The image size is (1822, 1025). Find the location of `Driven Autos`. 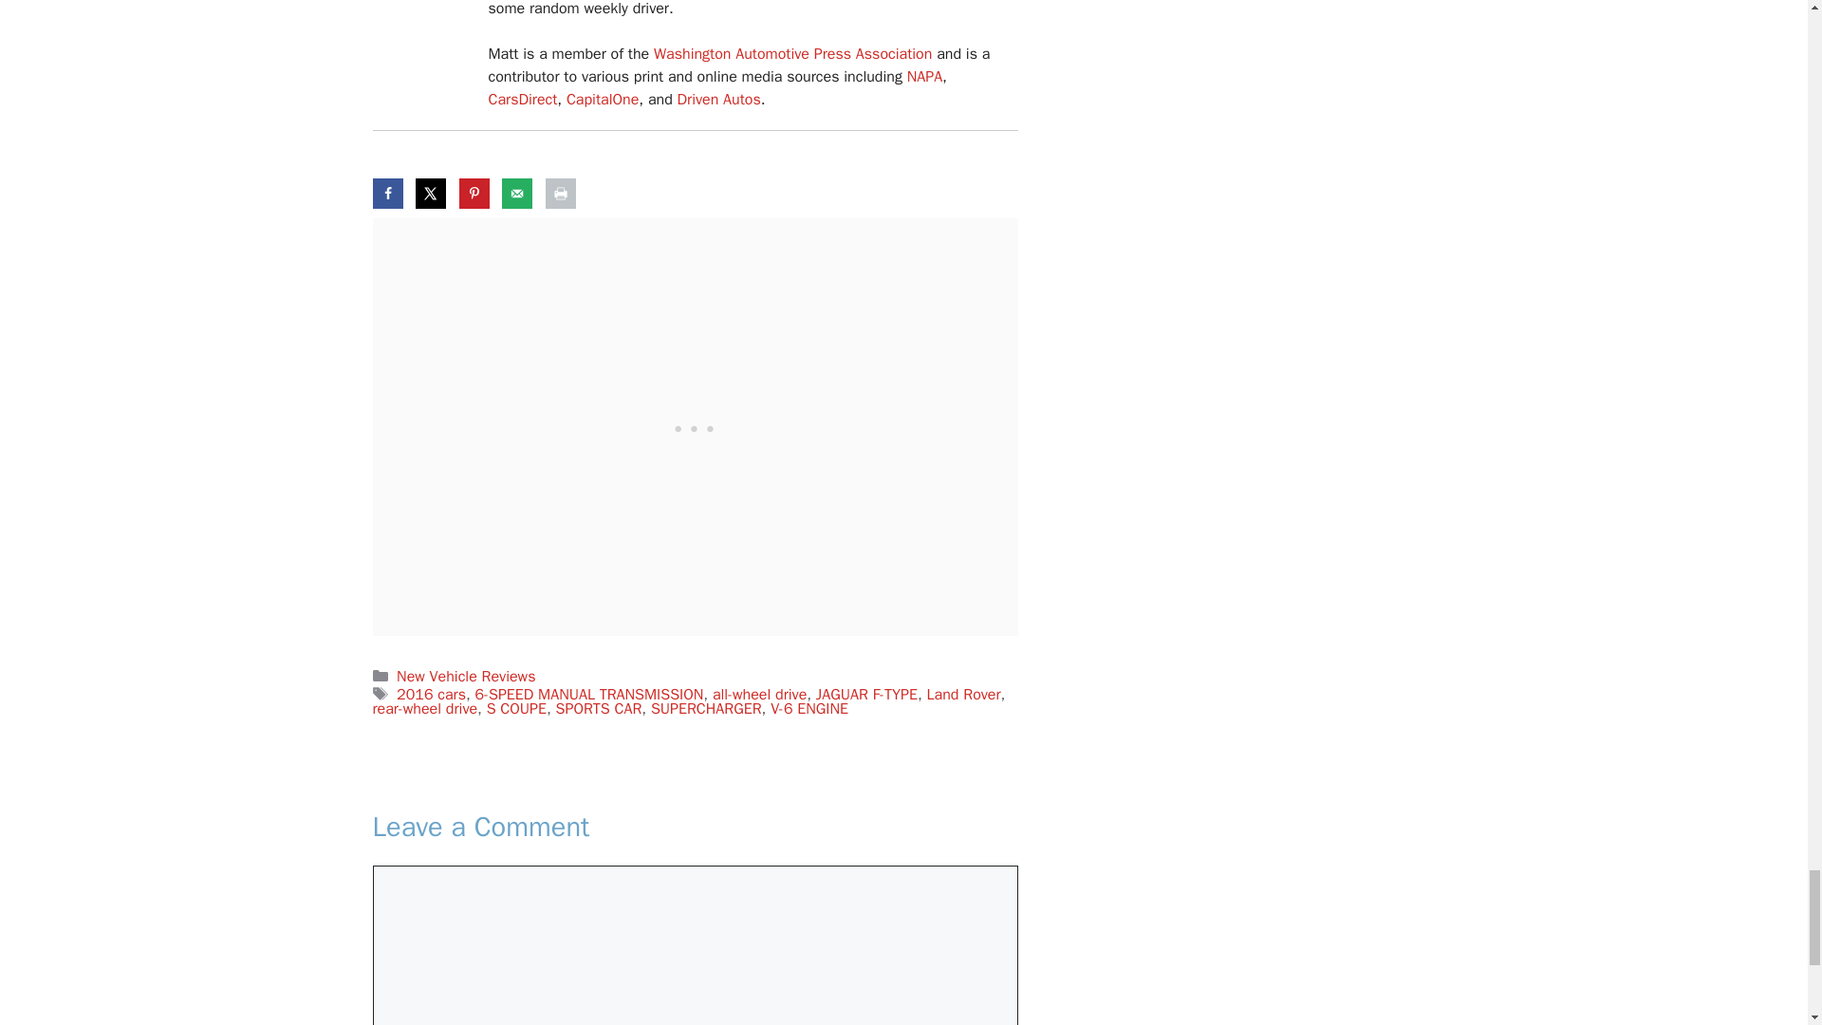

Driven Autos is located at coordinates (719, 99).